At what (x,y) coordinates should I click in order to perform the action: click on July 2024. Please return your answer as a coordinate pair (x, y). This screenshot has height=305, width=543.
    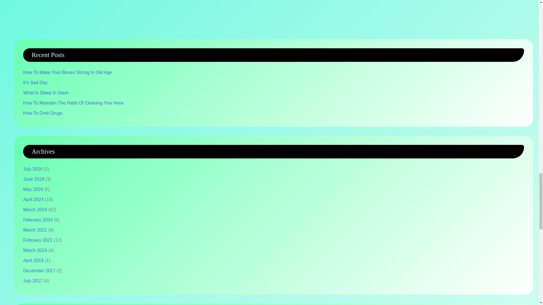
    Looking at the image, I should click on (33, 169).